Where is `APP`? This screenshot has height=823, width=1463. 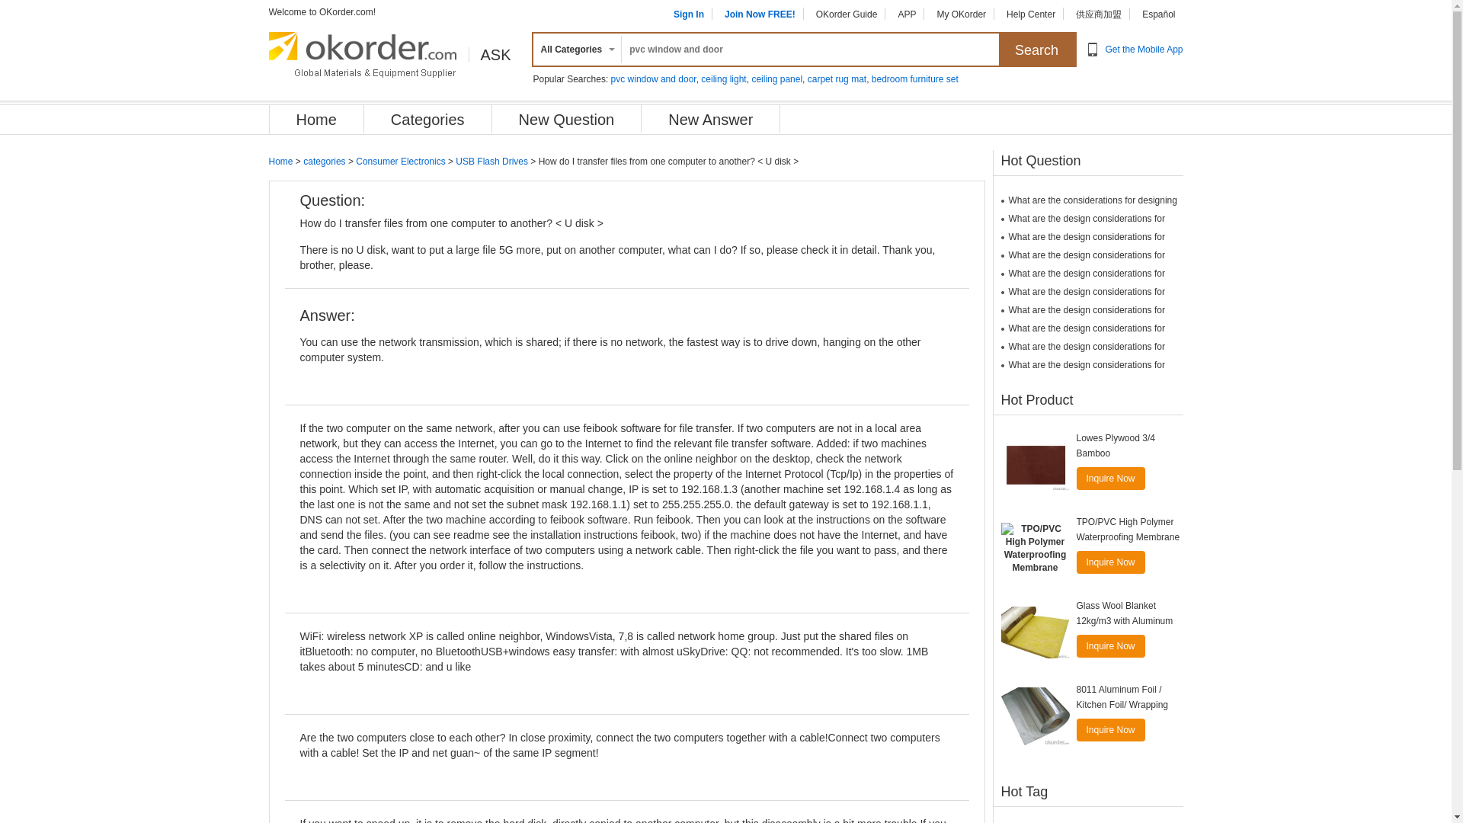 APP is located at coordinates (907, 14).